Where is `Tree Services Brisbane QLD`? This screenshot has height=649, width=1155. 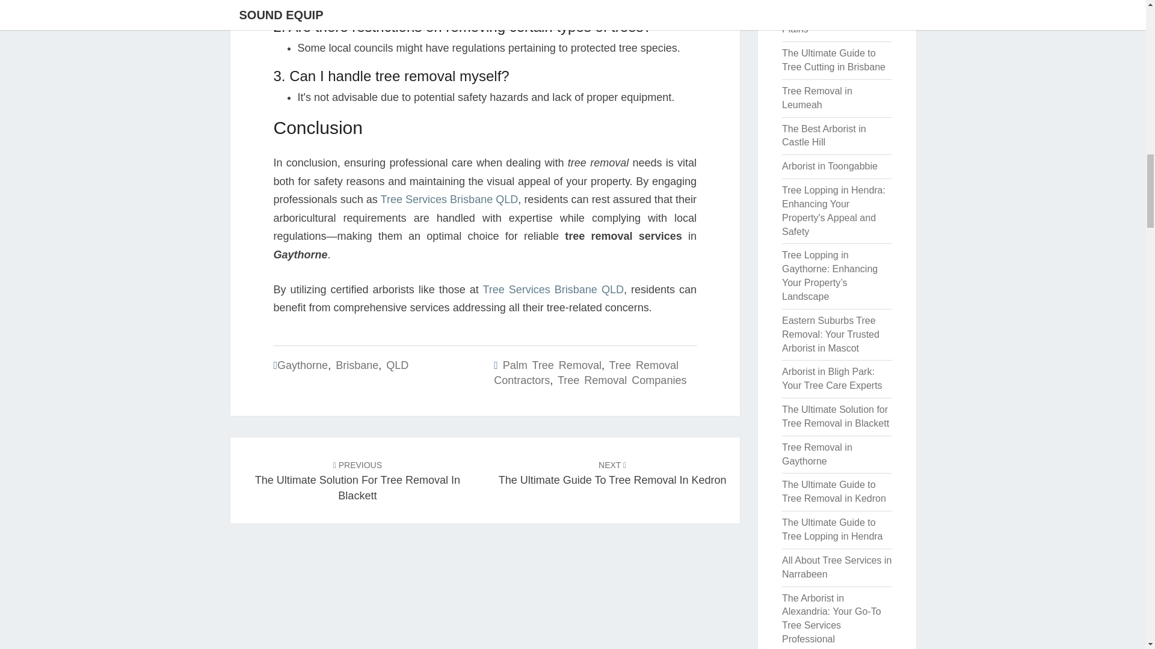 Tree Services Brisbane QLD is located at coordinates (357, 365).